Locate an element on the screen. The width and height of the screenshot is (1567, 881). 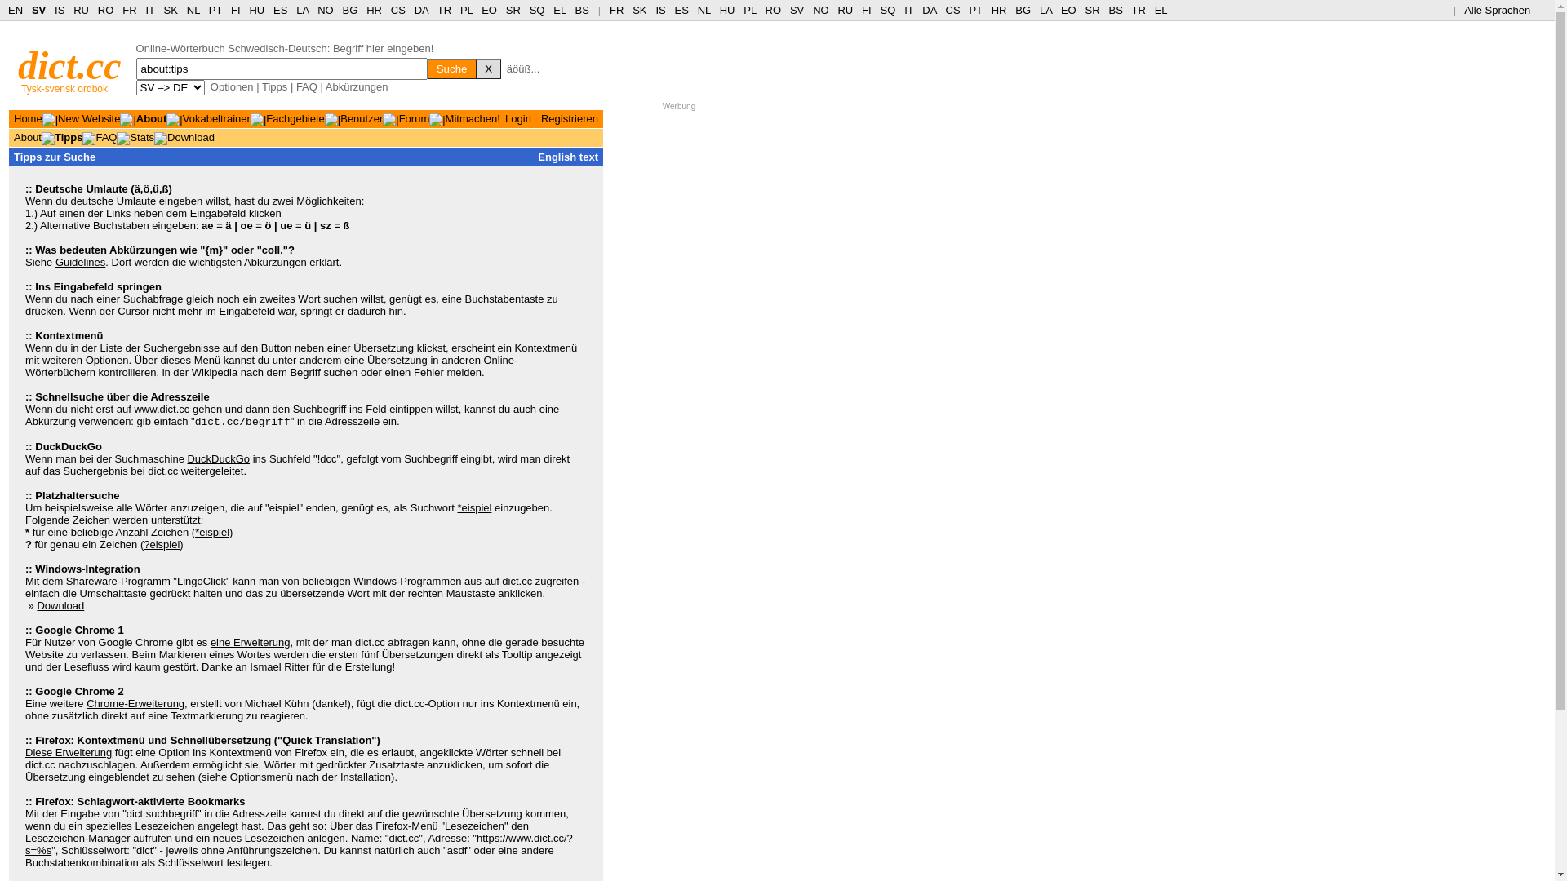
Forum is located at coordinates (415, 119).